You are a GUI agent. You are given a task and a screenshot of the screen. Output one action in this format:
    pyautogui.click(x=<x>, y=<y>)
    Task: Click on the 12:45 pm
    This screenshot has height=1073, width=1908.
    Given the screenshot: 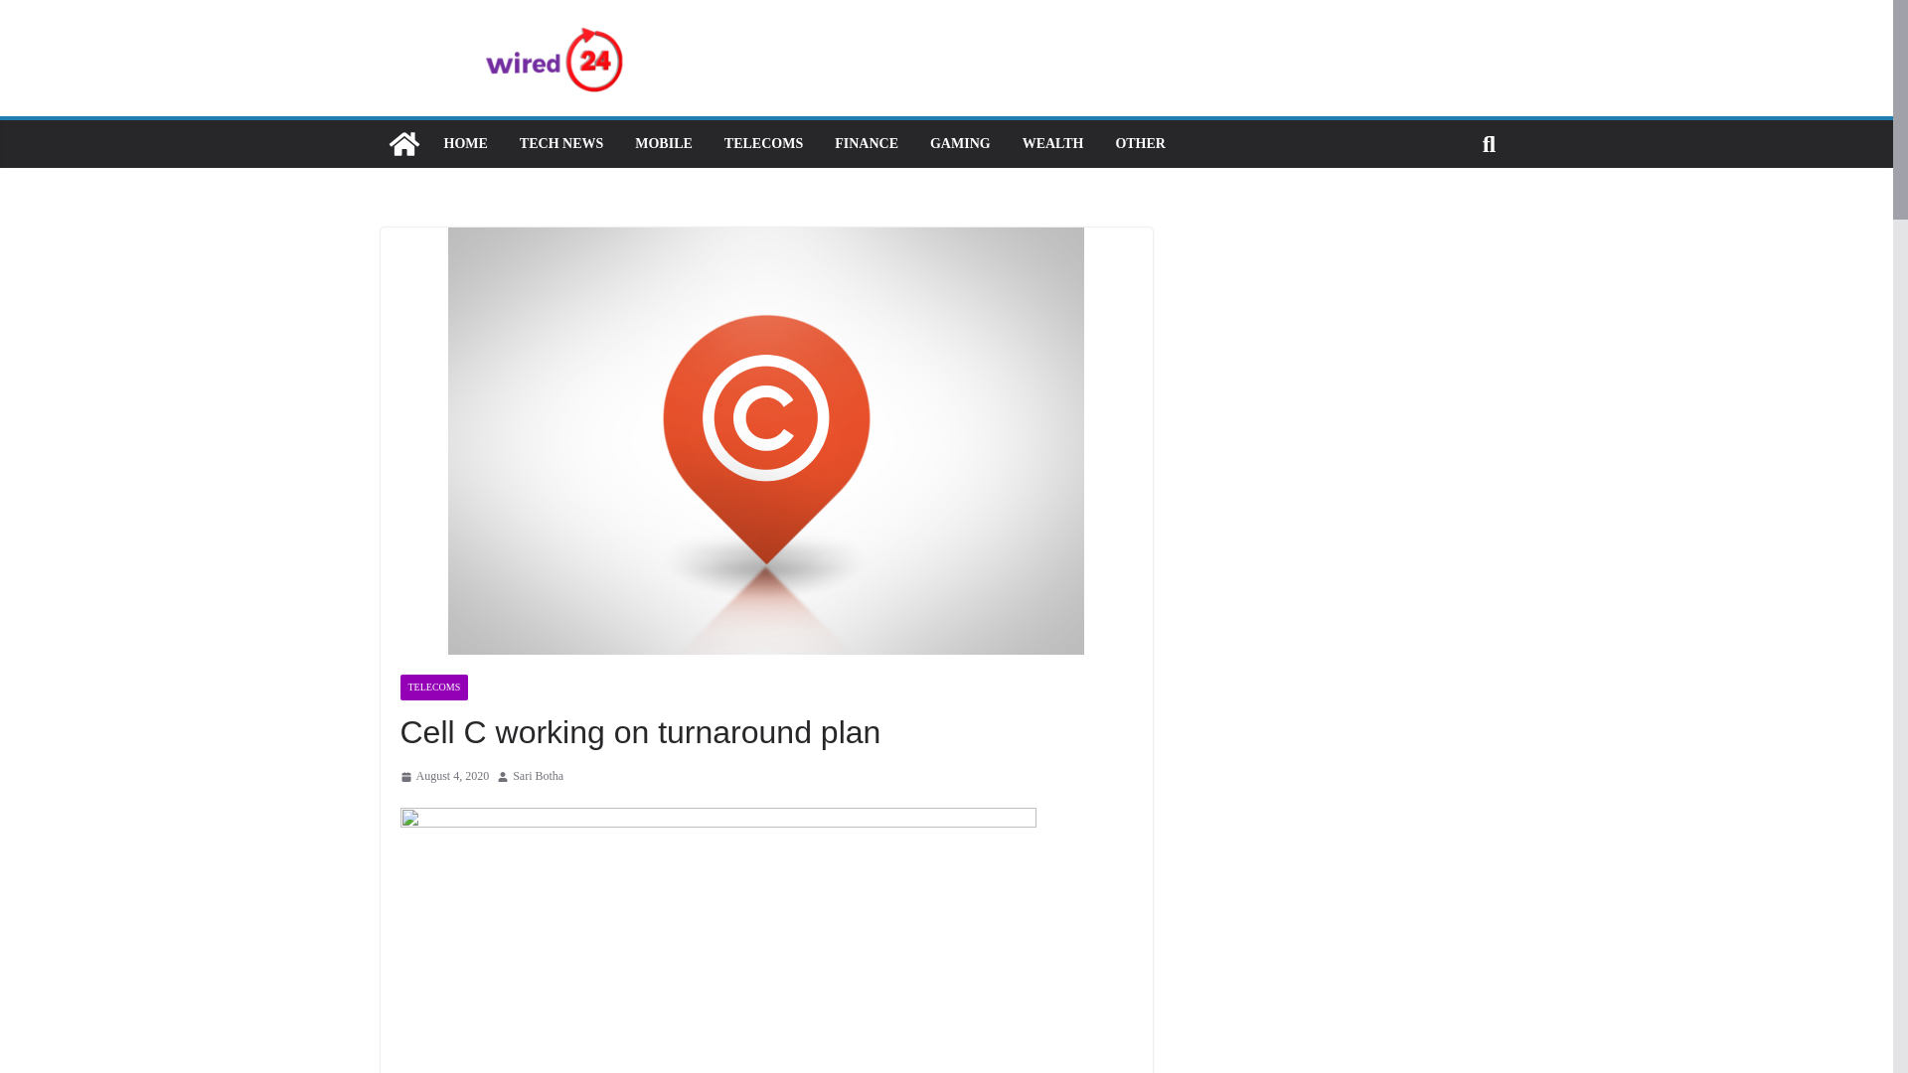 What is the action you would take?
    pyautogui.click(x=443, y=777)
    